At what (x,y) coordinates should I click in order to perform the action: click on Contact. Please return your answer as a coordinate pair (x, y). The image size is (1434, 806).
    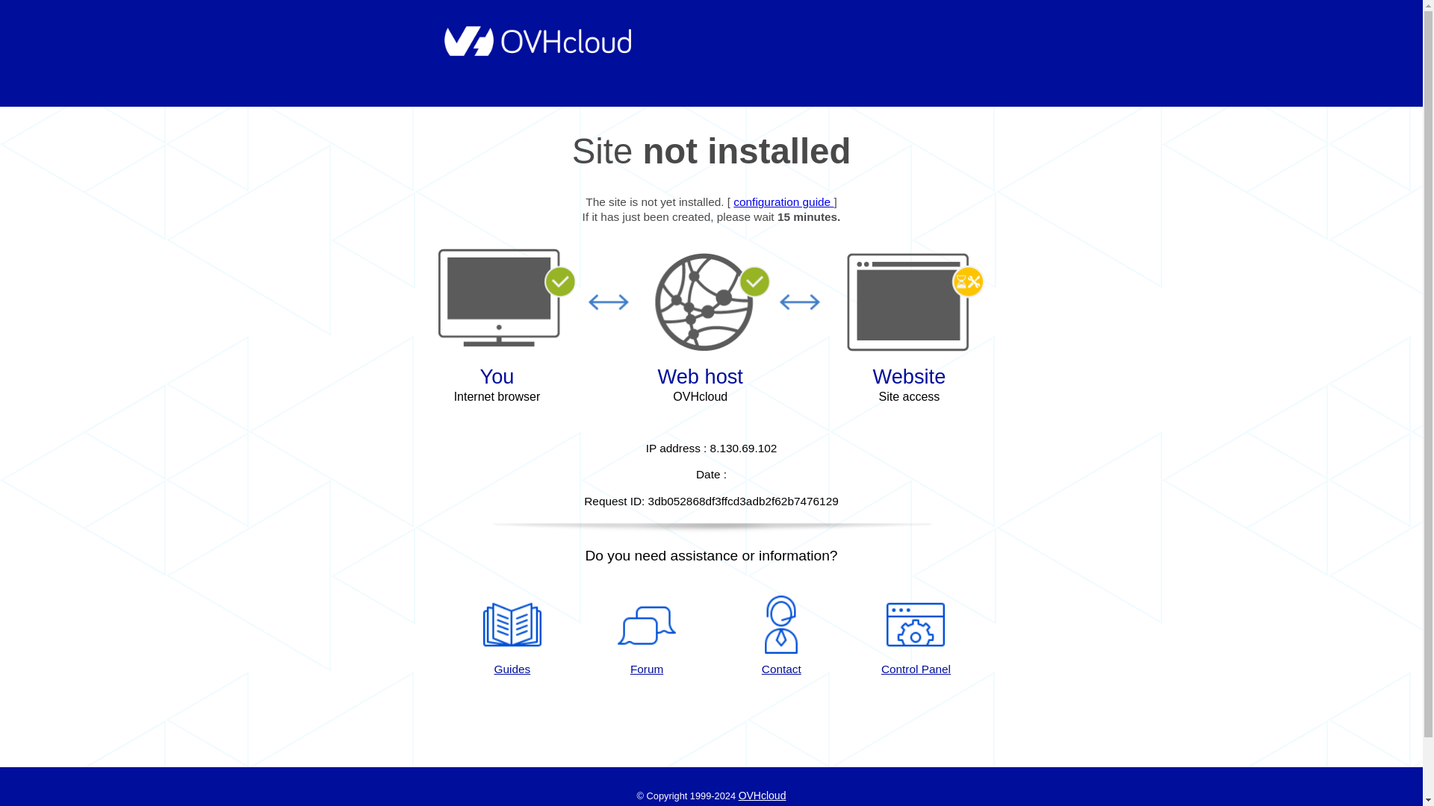
    Looking at the image, I should click on (781, 637).